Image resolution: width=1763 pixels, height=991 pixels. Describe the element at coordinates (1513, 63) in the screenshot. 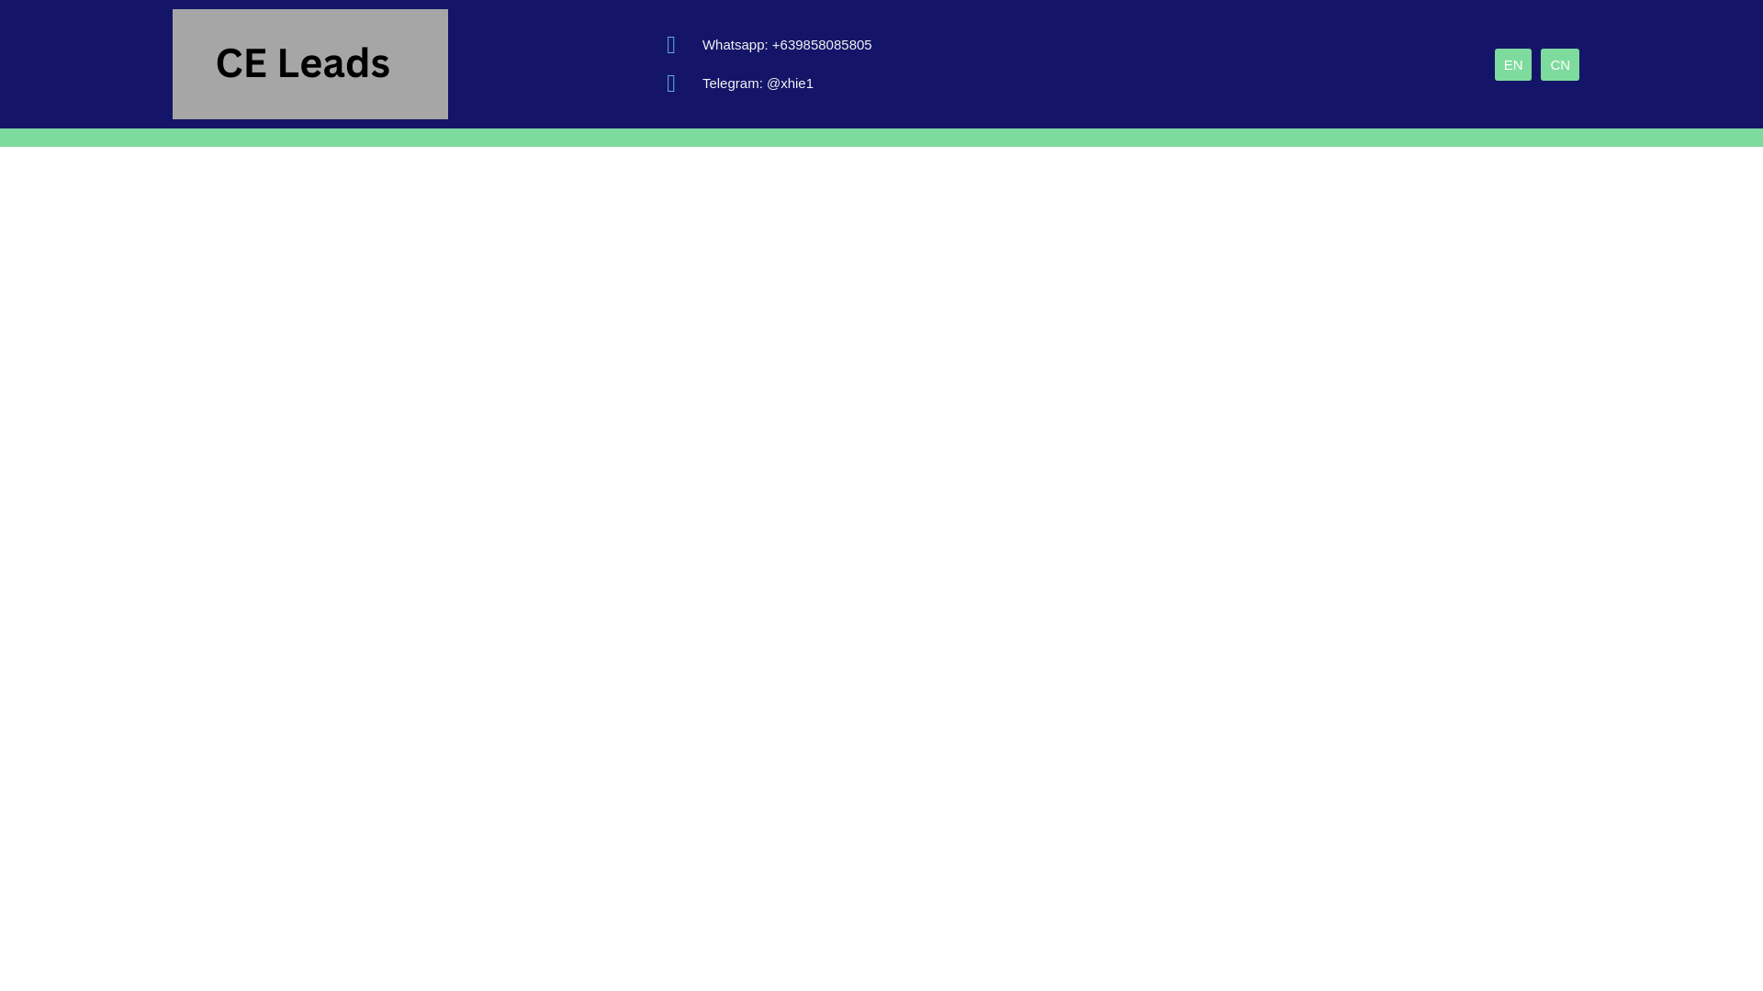

I see `EN` at that location.